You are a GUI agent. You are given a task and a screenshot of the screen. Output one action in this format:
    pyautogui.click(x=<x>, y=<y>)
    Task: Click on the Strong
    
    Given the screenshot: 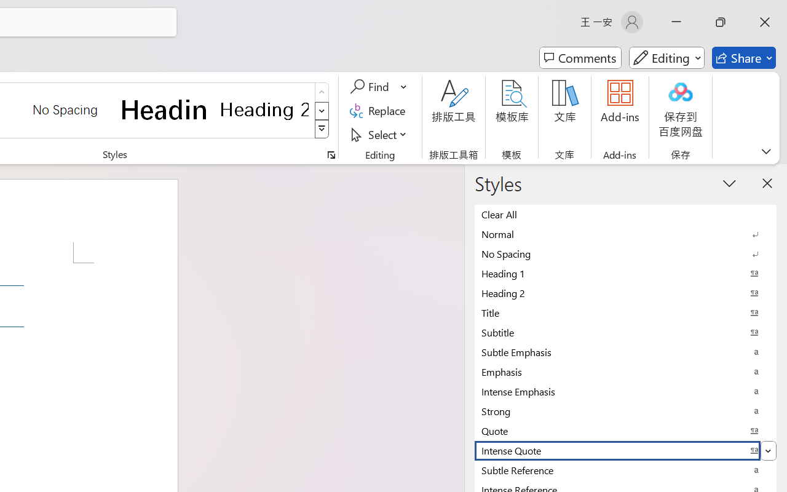 What is the action you would take?
    pyautogui.click(x=625, y=411)
    